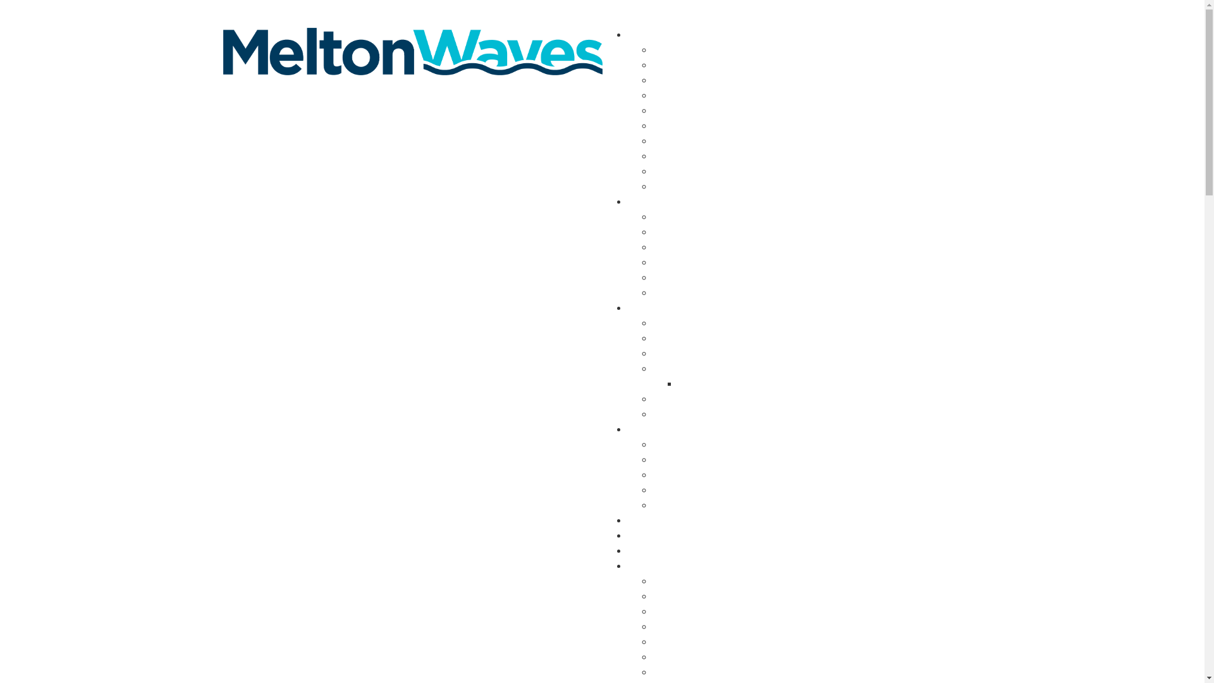 This screenshot has width=1214, height=683. I want to click on Privacy Policy, so click(684, 187).